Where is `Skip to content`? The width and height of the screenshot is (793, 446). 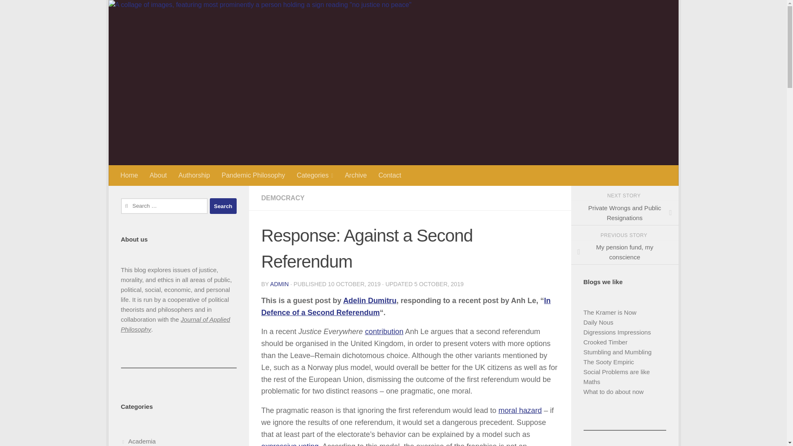
Skip to content is located at coordinates (143, 11).